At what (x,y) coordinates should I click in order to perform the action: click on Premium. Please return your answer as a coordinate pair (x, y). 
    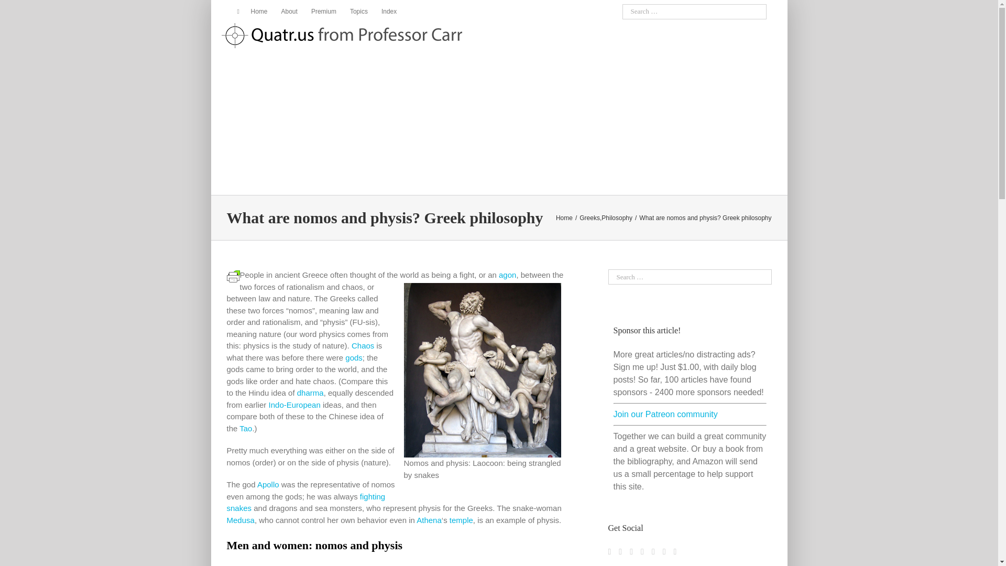
    Looking at the image, I should click on (324, 12).